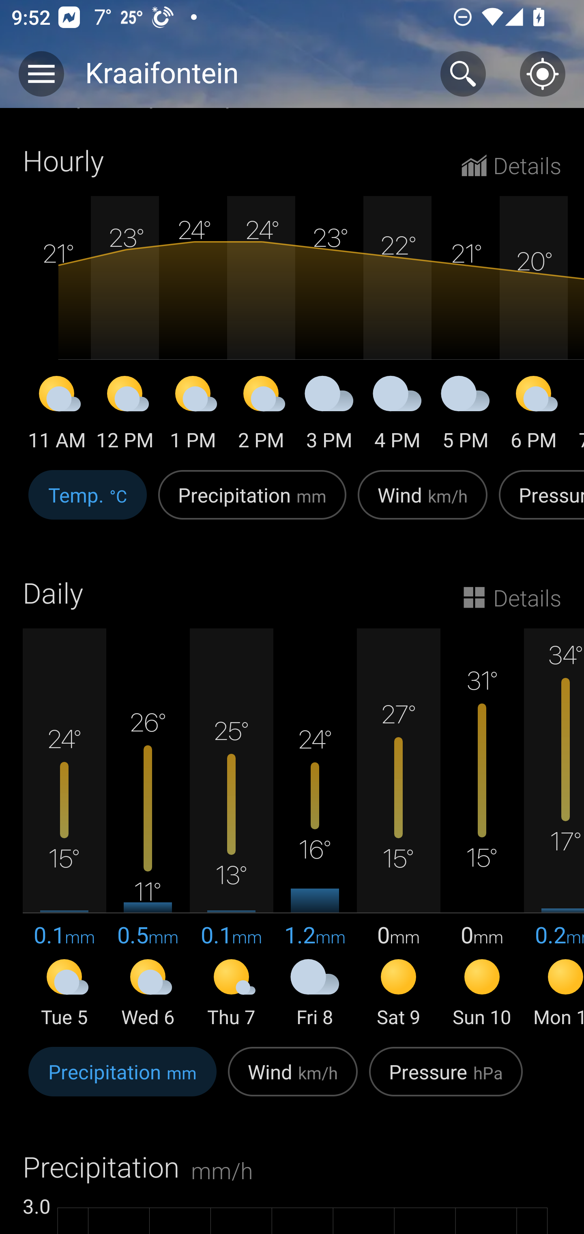 The image size is (584, 1234). What do you see at coordinates (193, 415) in the screenshot?
I see `1 PM` at bounding box center [193, 415].